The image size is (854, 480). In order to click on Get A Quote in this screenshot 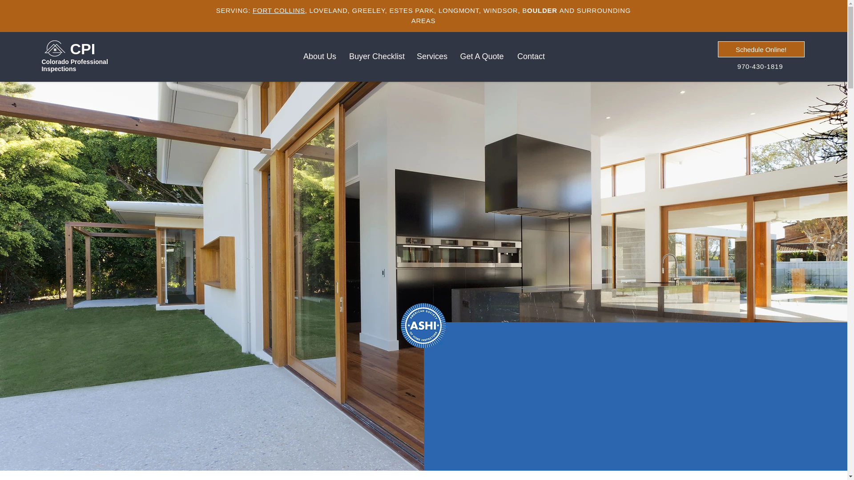, I will do `click(482, 56)`.